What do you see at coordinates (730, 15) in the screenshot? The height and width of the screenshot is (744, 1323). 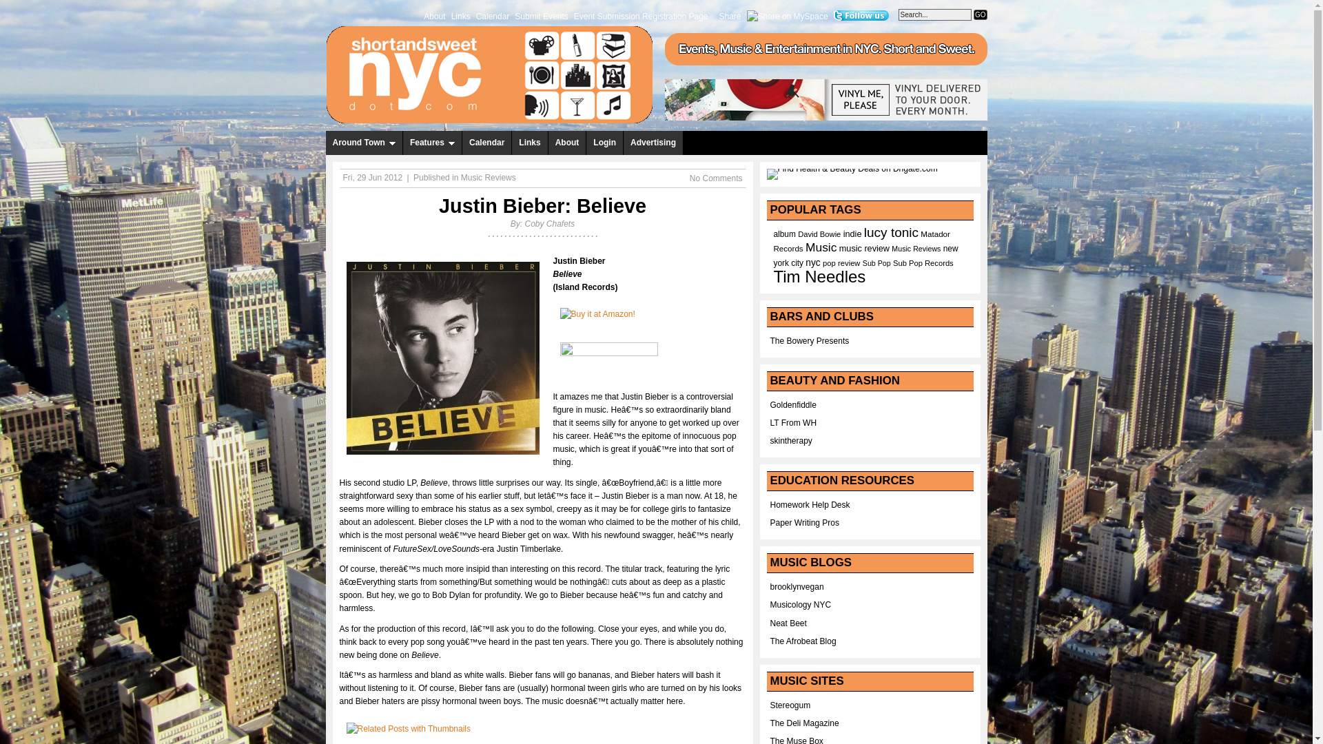 I see `Share` at bounding box center [730, 15].